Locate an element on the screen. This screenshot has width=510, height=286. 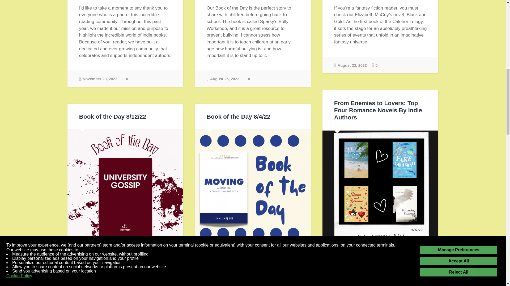
A Message of Gratitude is located at coordinates (98, 78).